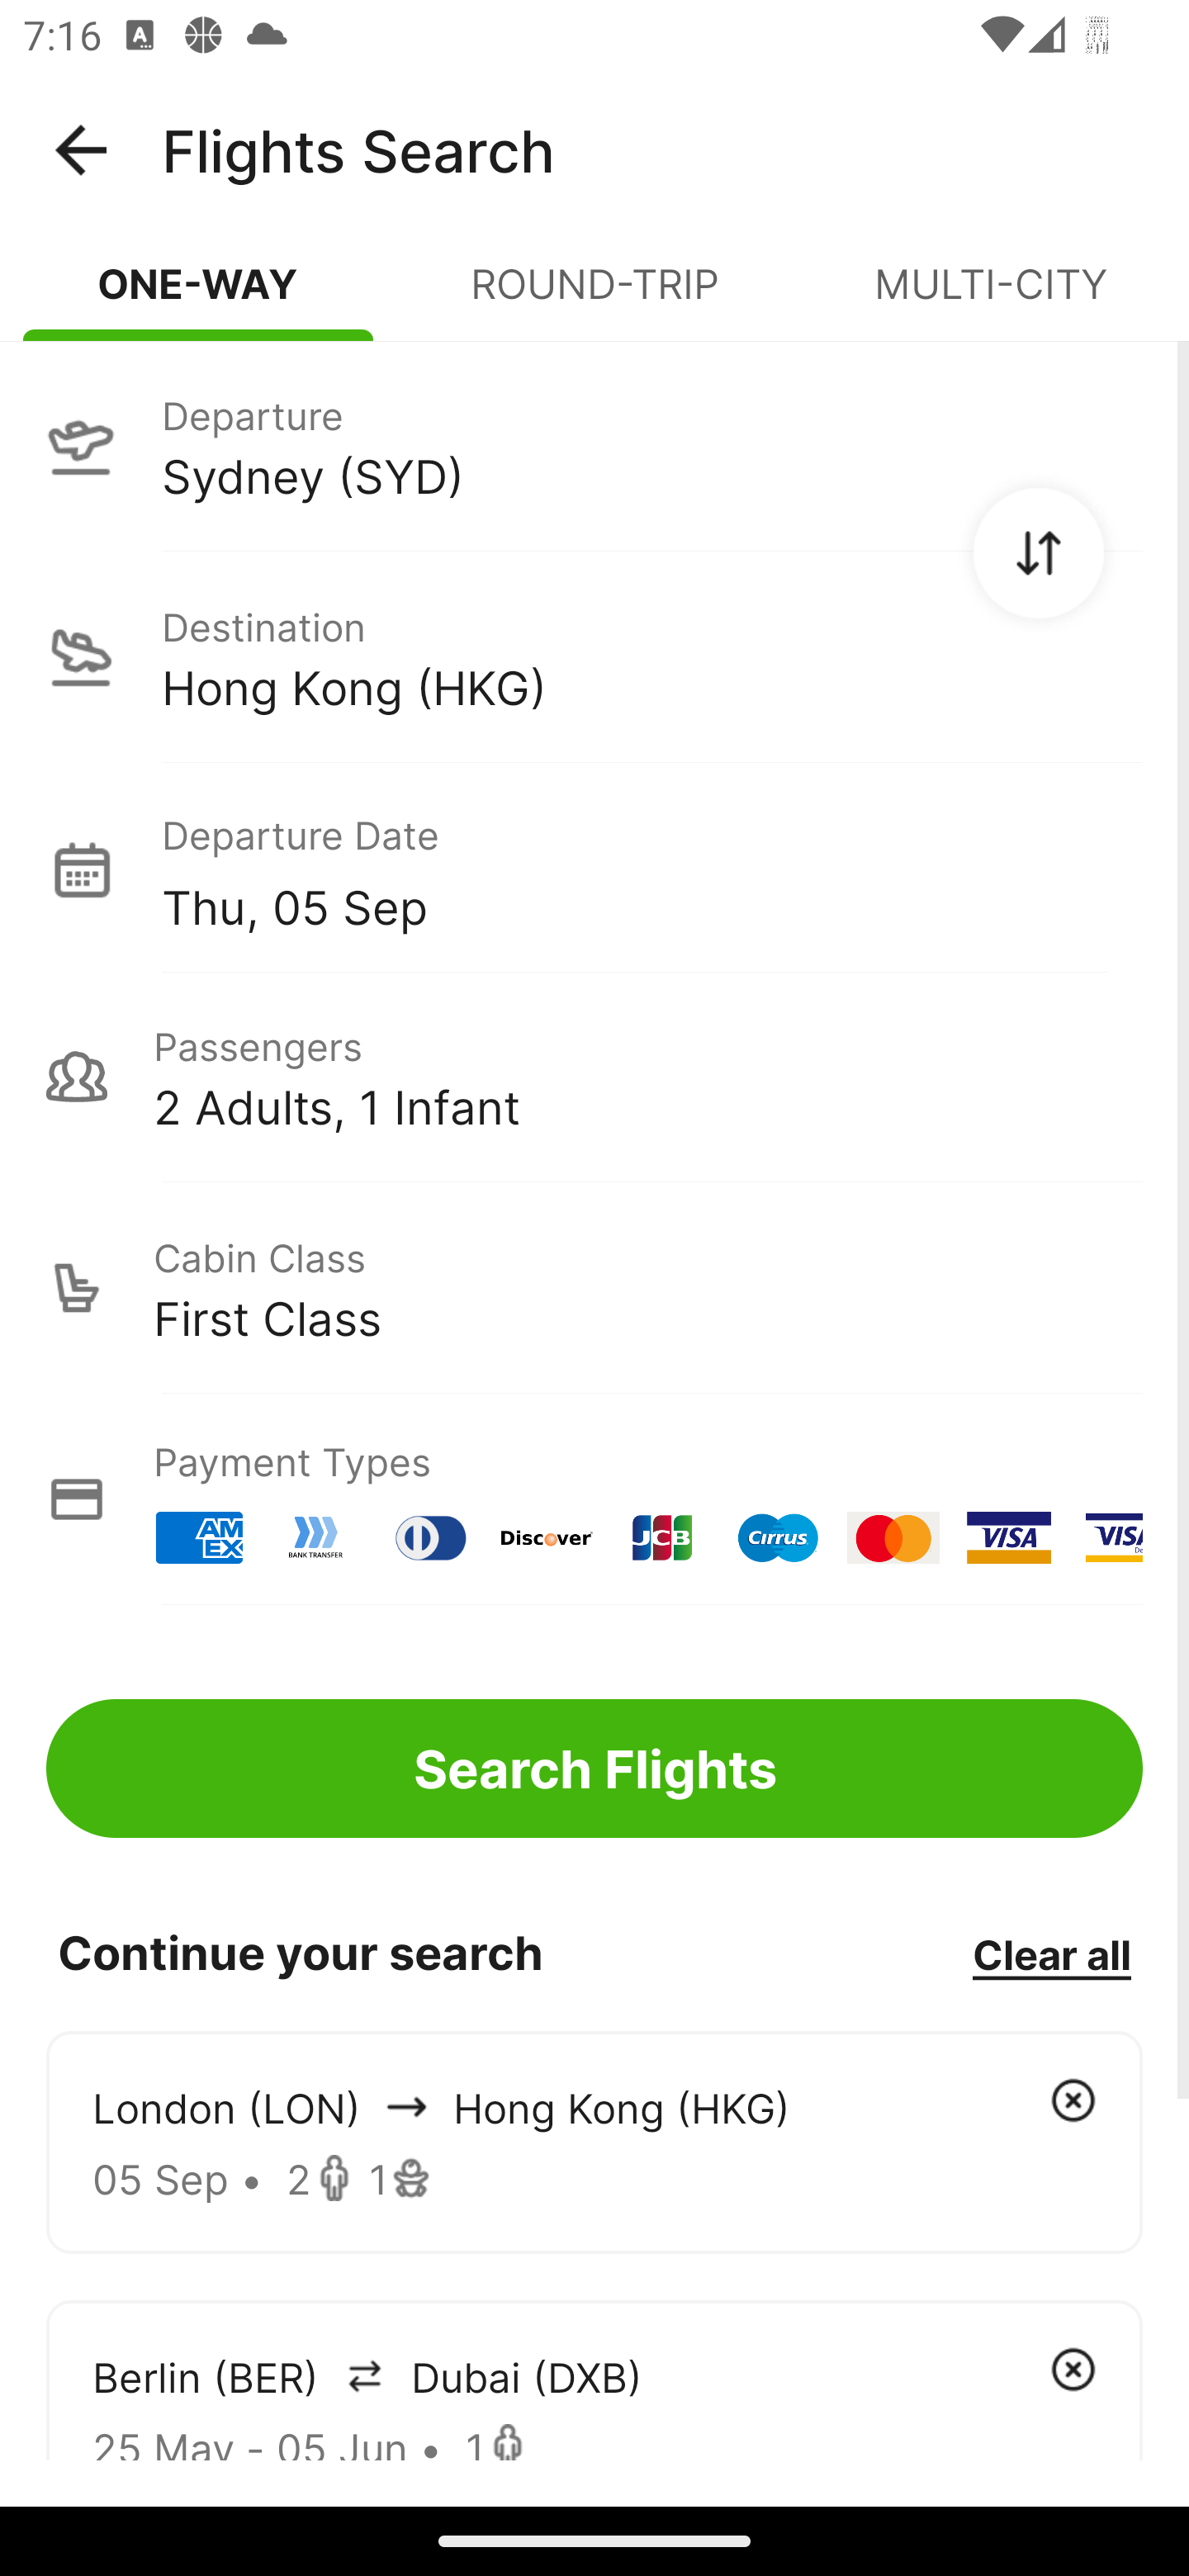 This screenshot has width=1189, height=2576. Describe the element at coordinates (594, 1769) in the screenshot. I see `Search Flights` at that location.